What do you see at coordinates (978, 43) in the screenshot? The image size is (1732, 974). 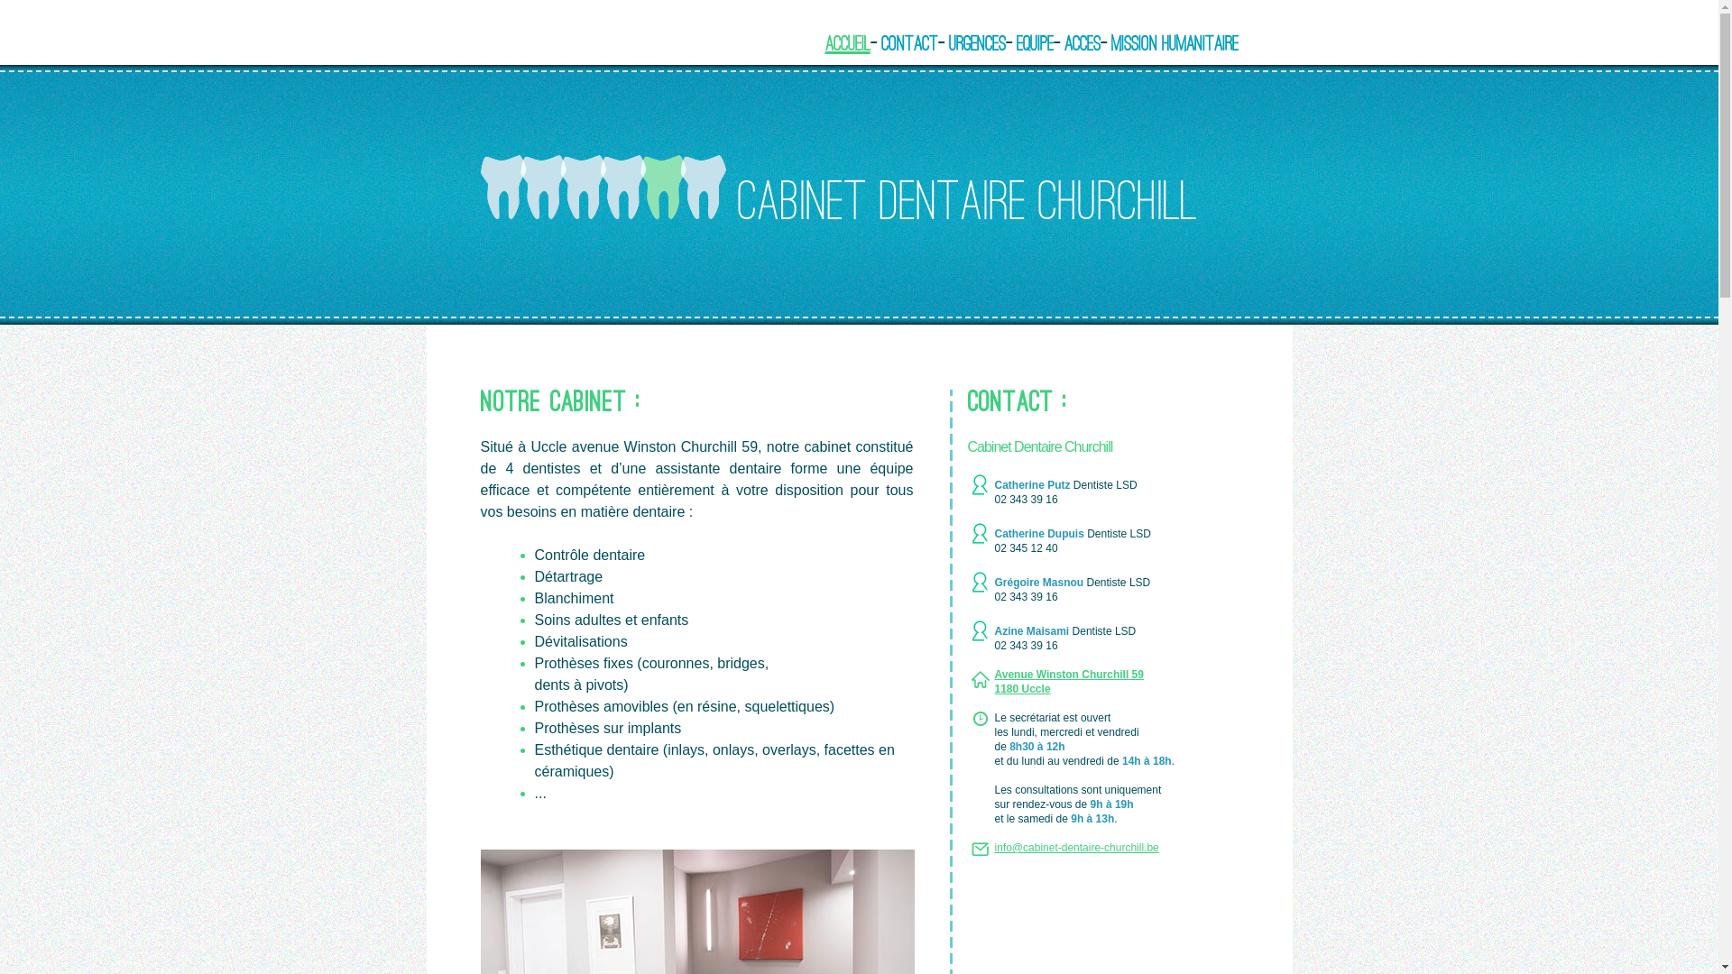 I see `Urgences` at bounding box center [978, 43].